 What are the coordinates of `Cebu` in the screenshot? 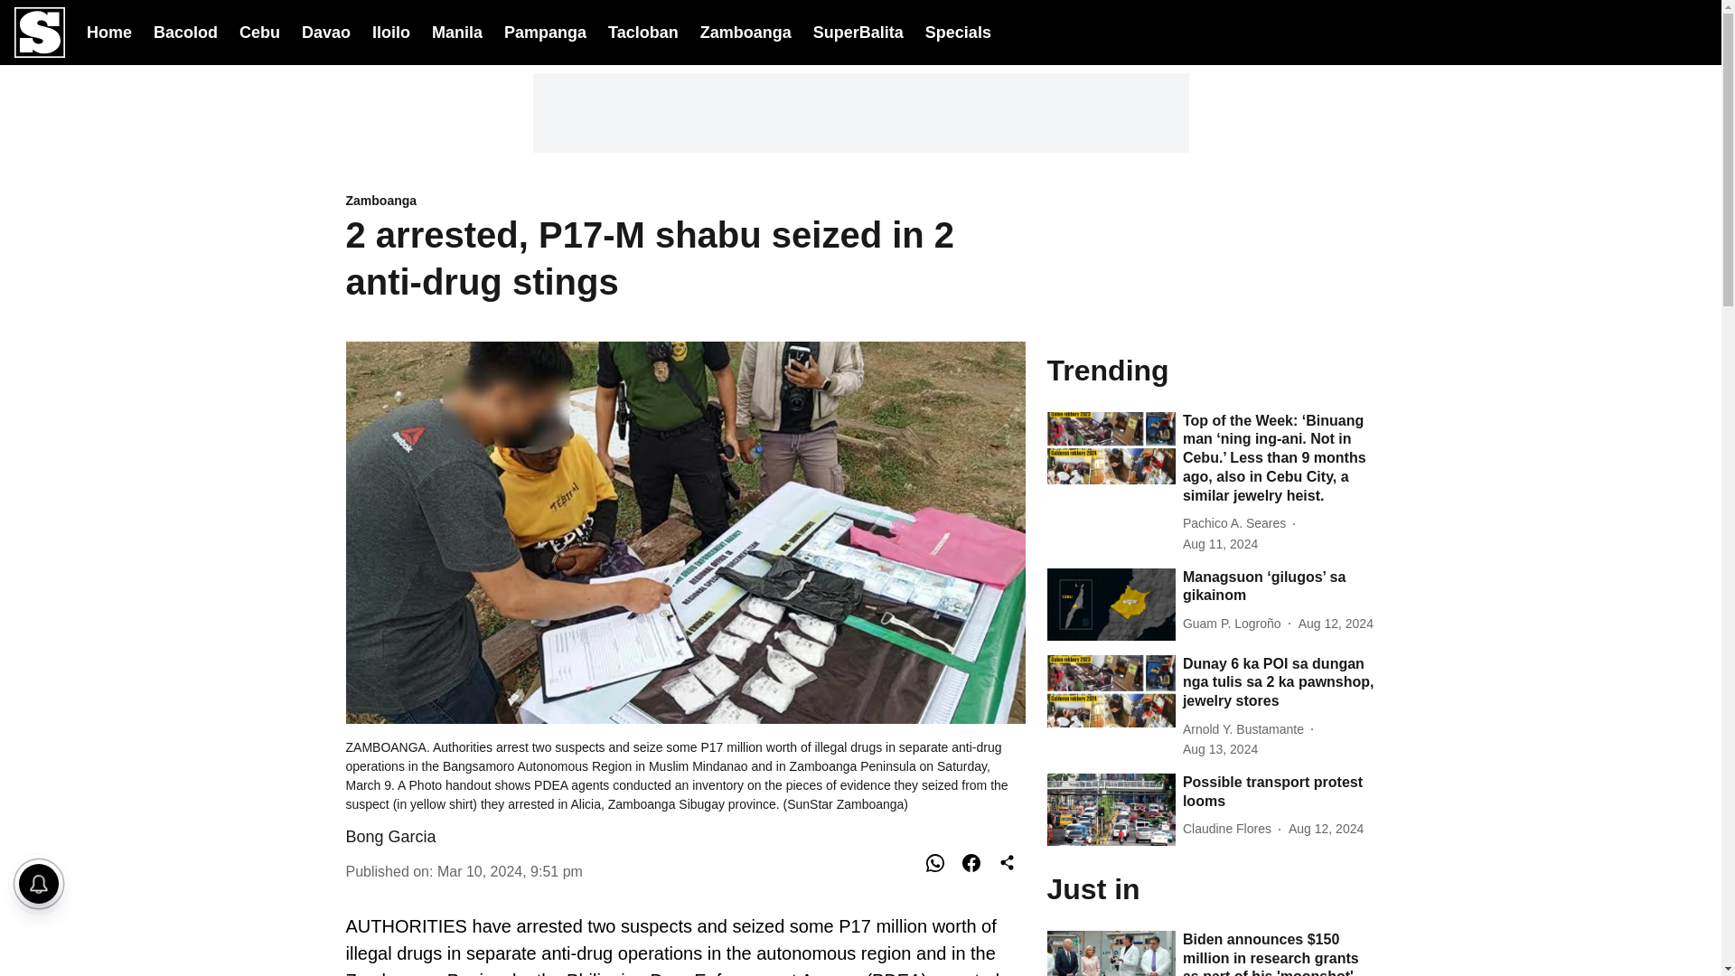 It's located at (258, 31).